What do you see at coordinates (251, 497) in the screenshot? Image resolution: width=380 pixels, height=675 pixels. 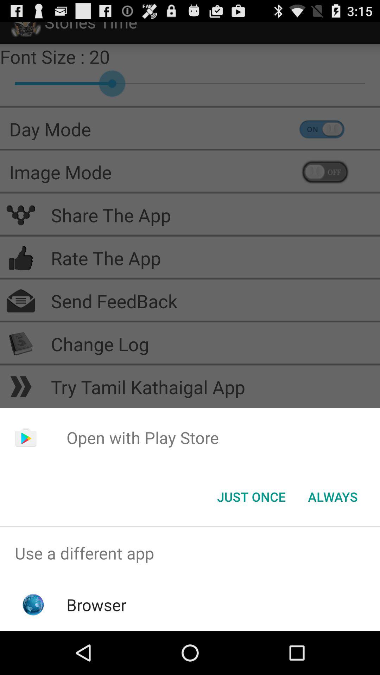 I see `choose button to the left of the always` at bounding box center [251, 497].